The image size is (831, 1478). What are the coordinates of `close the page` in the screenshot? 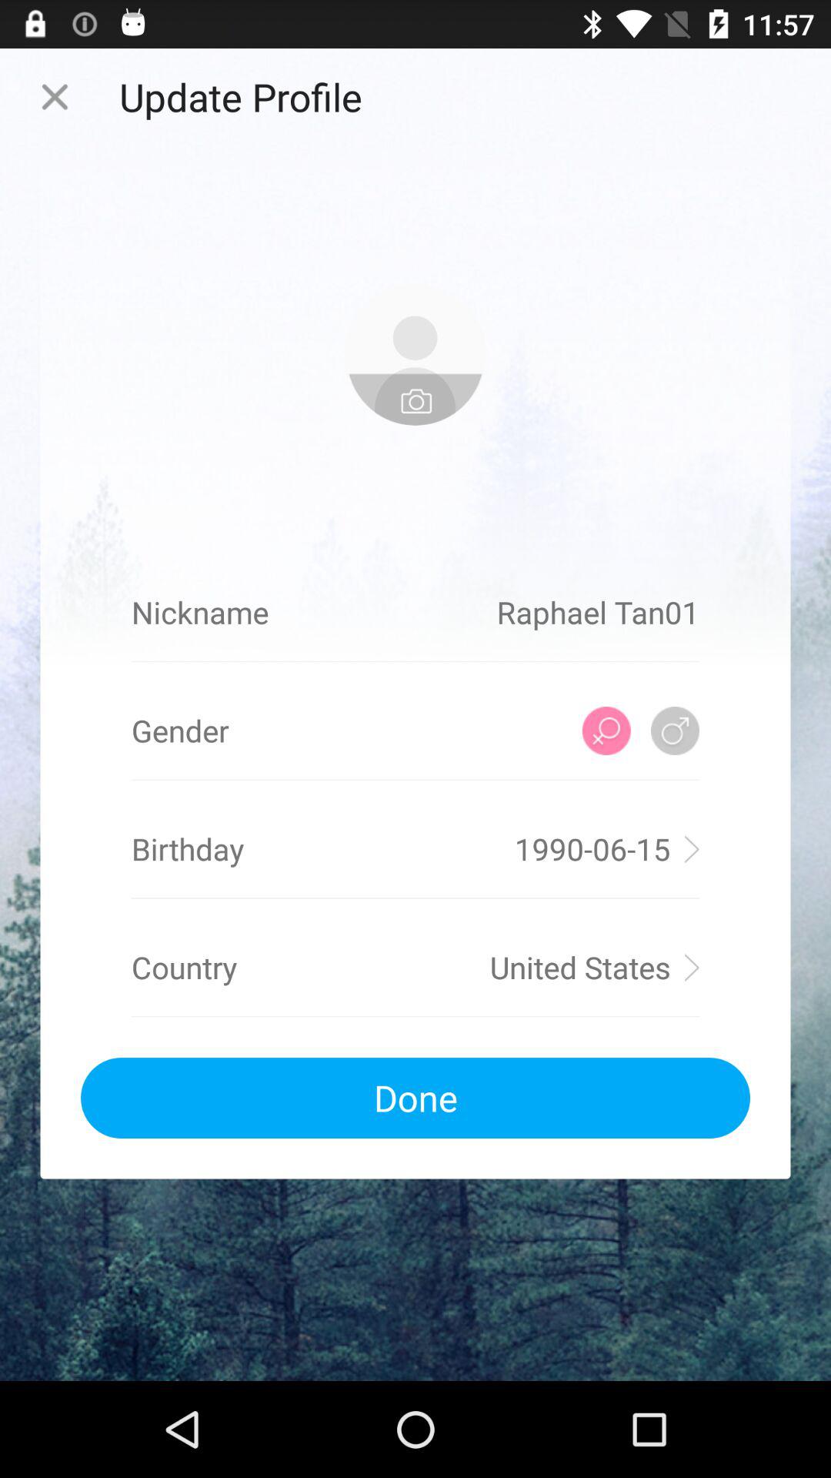 It's located at (55, 97).